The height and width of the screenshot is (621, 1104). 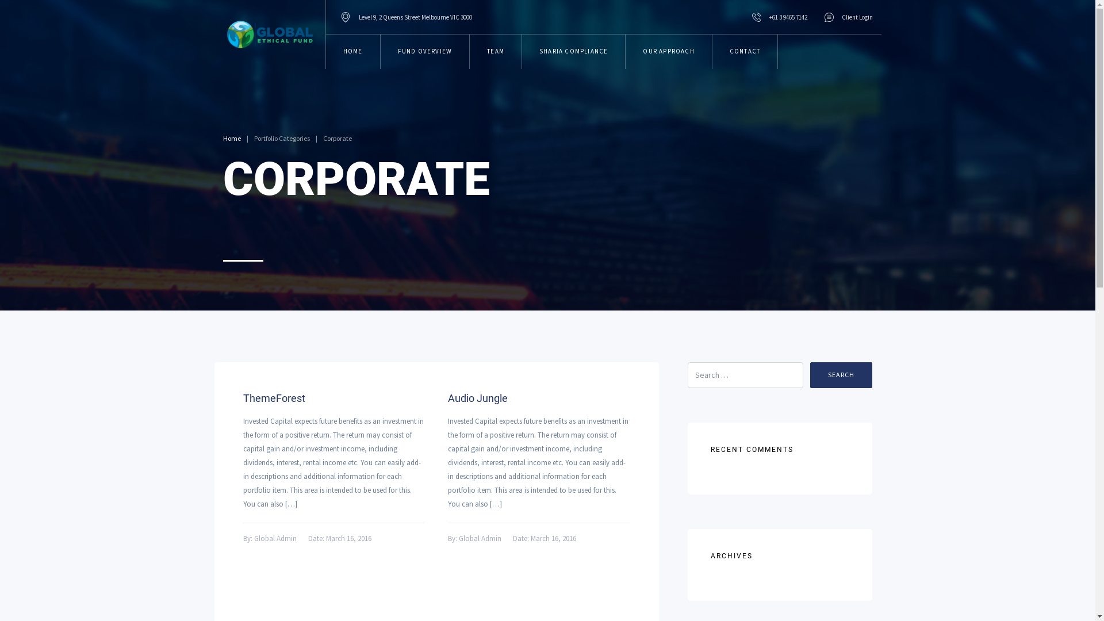 What do you see at coordinates (841, 375) in the screenshot?
I see `Search` at bounding box center [841, 375].